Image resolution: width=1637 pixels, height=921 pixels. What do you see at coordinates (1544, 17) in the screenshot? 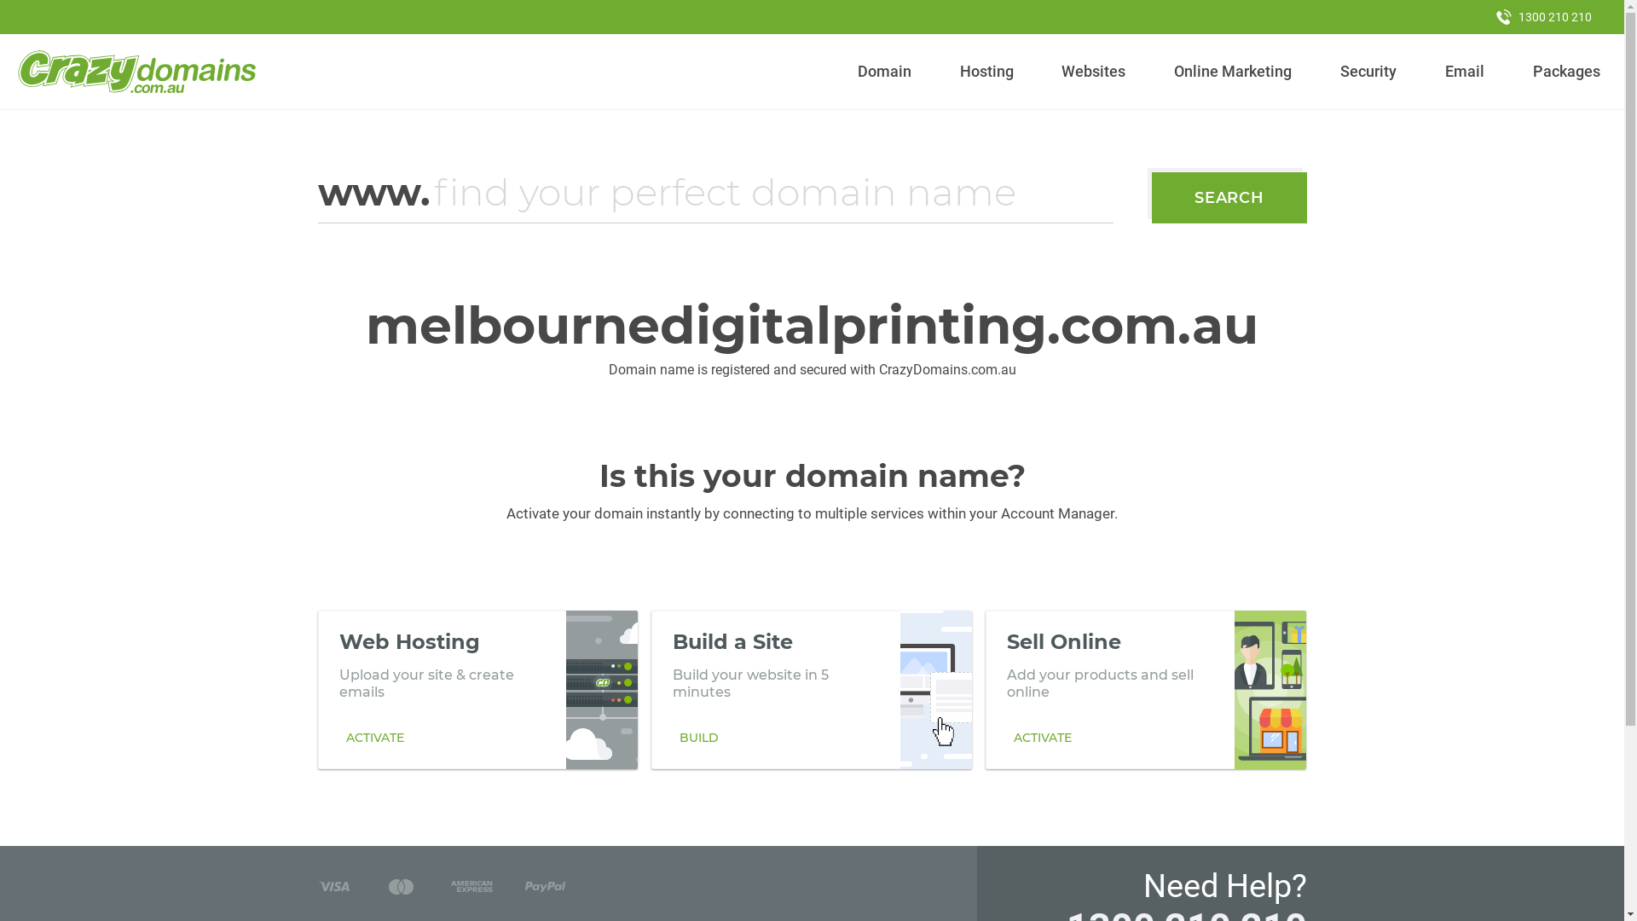
I see `1300 210 210` at bounding box center [1544, 17].